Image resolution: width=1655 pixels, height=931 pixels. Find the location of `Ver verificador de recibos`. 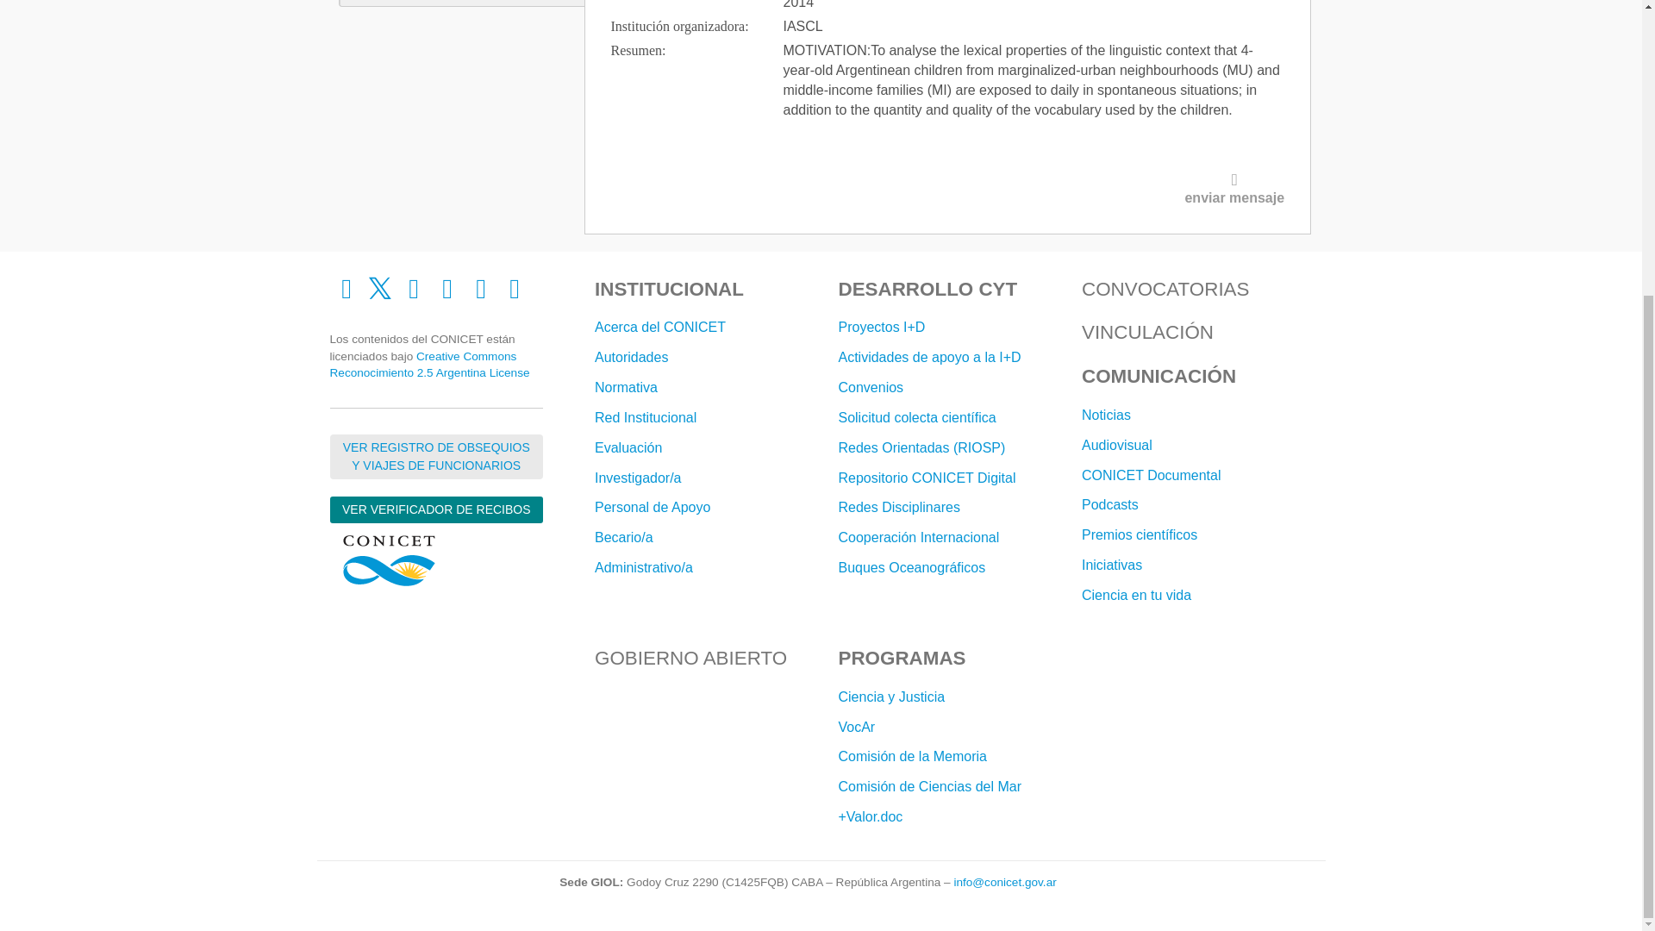

Ver verificador de recibos is located at coordinates (436, 509).